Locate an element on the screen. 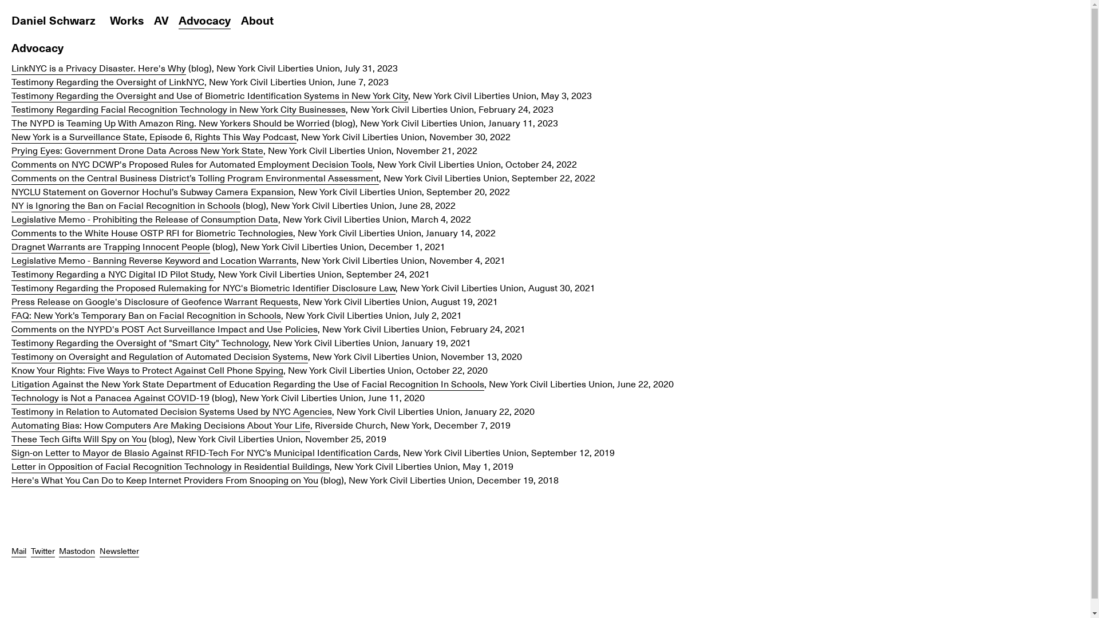  Prying Eyes: Government Drone Data Across New York State is located at coordinates (137, 150).